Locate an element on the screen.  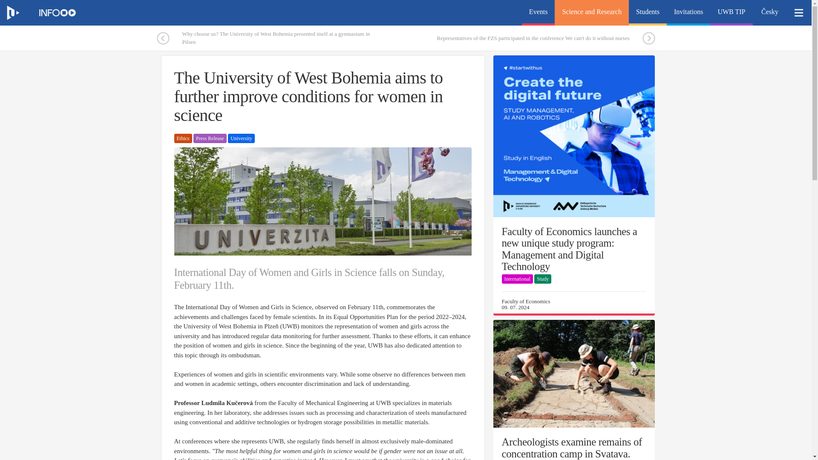
UWB TIP is located at coordinates (731, 13).